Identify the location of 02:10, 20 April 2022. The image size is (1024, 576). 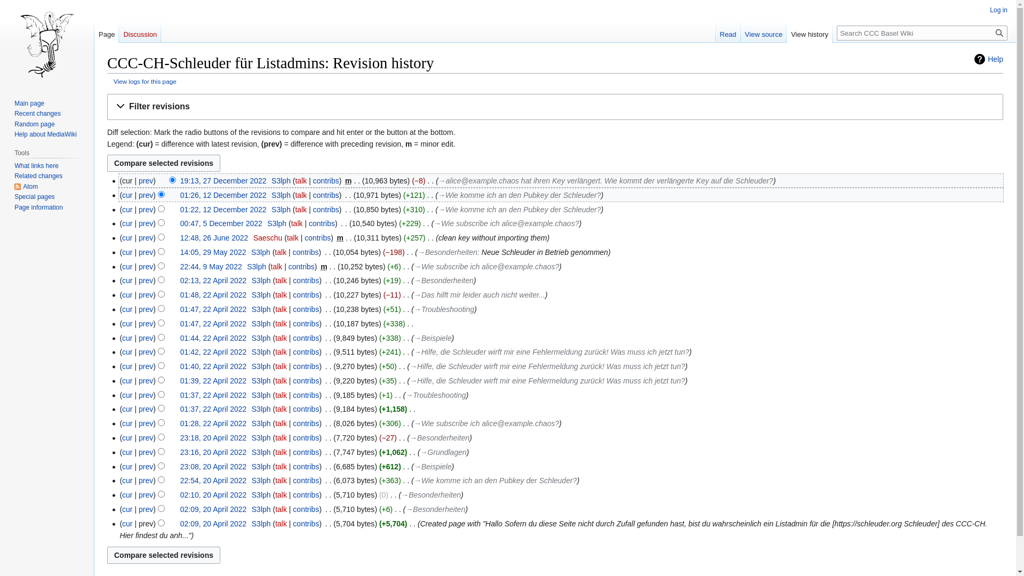
(213, 495).